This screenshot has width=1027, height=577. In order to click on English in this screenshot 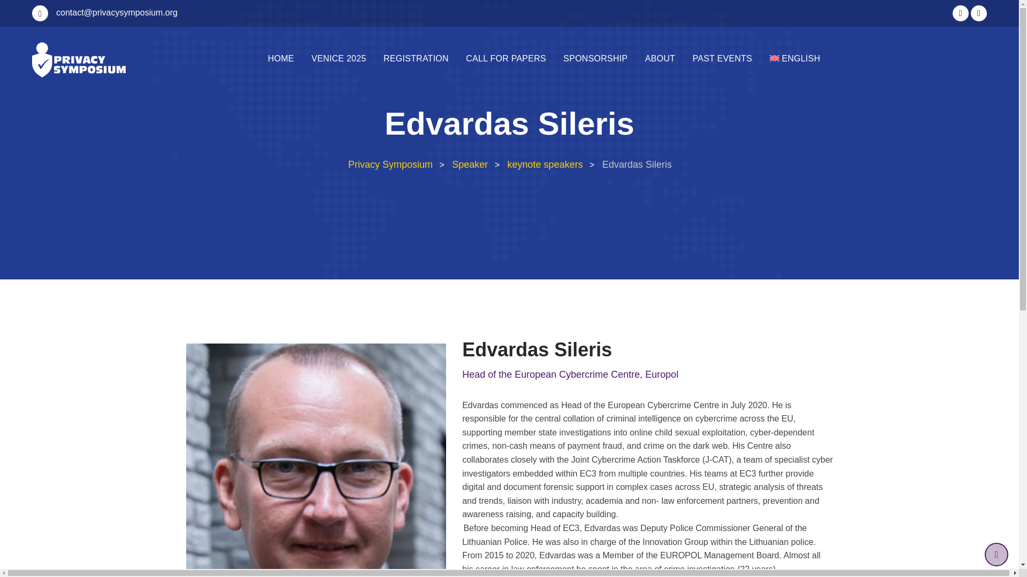, I will do `click(795, 59)`.